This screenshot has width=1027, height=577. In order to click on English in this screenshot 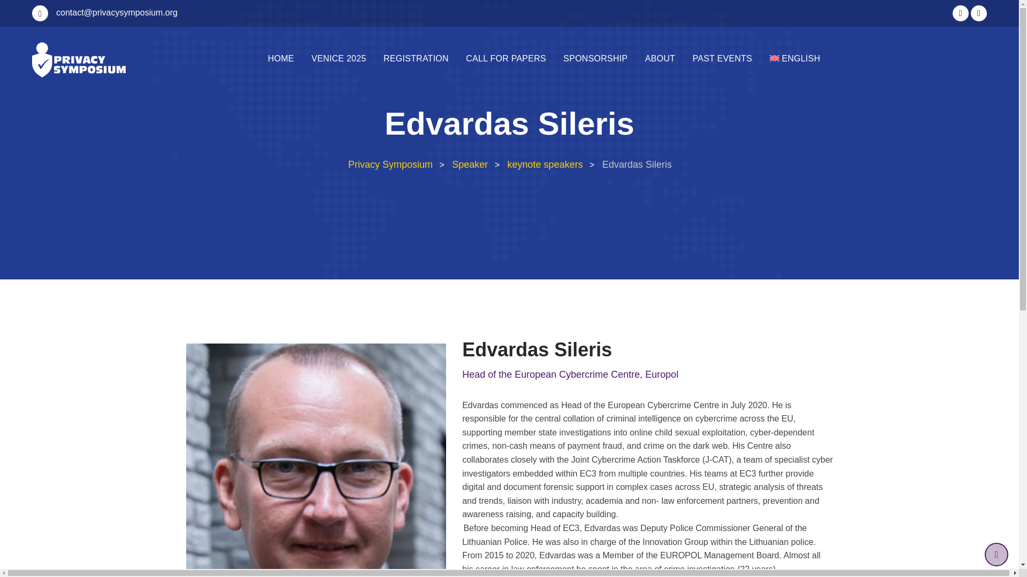, I will do `click(795, 59)`.